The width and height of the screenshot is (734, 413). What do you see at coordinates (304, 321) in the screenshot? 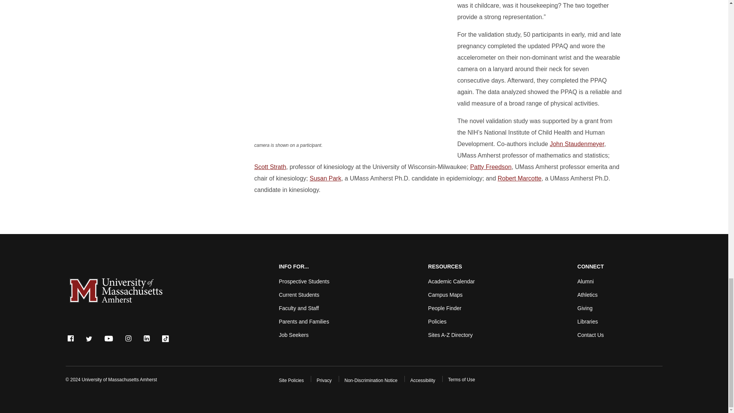
I see `Click here for info for parents and families` at bounding box center [304, 321].